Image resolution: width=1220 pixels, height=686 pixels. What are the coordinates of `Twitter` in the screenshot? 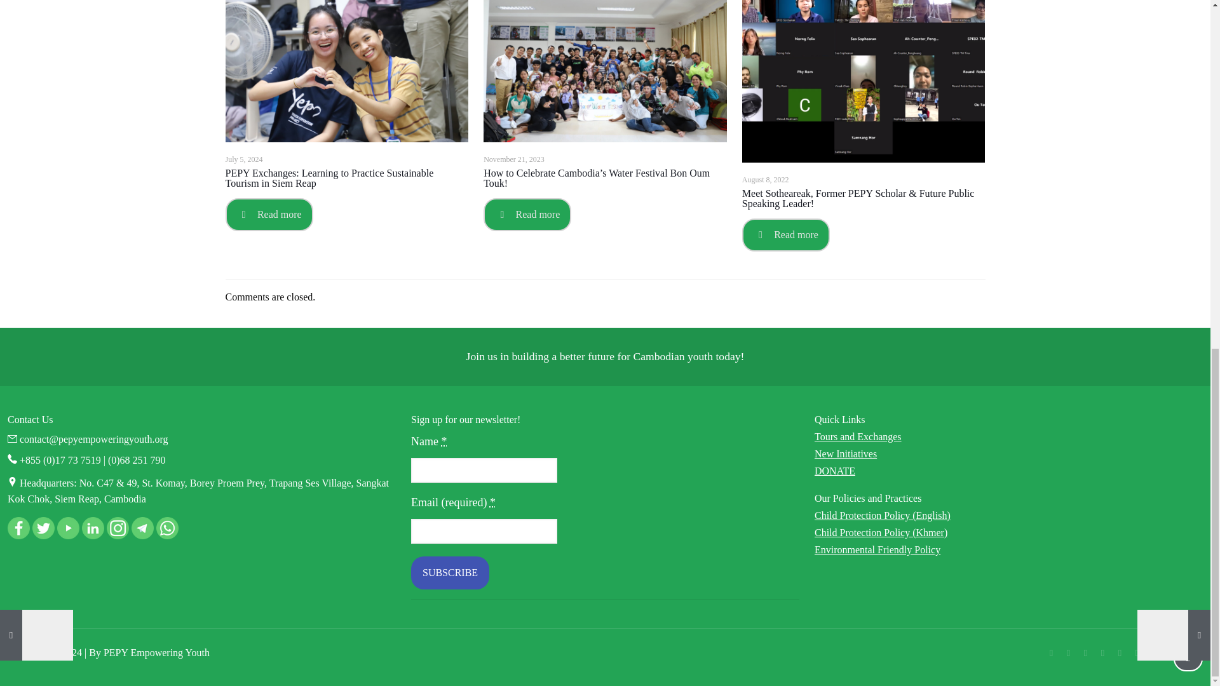 It's located at (1085, 652).